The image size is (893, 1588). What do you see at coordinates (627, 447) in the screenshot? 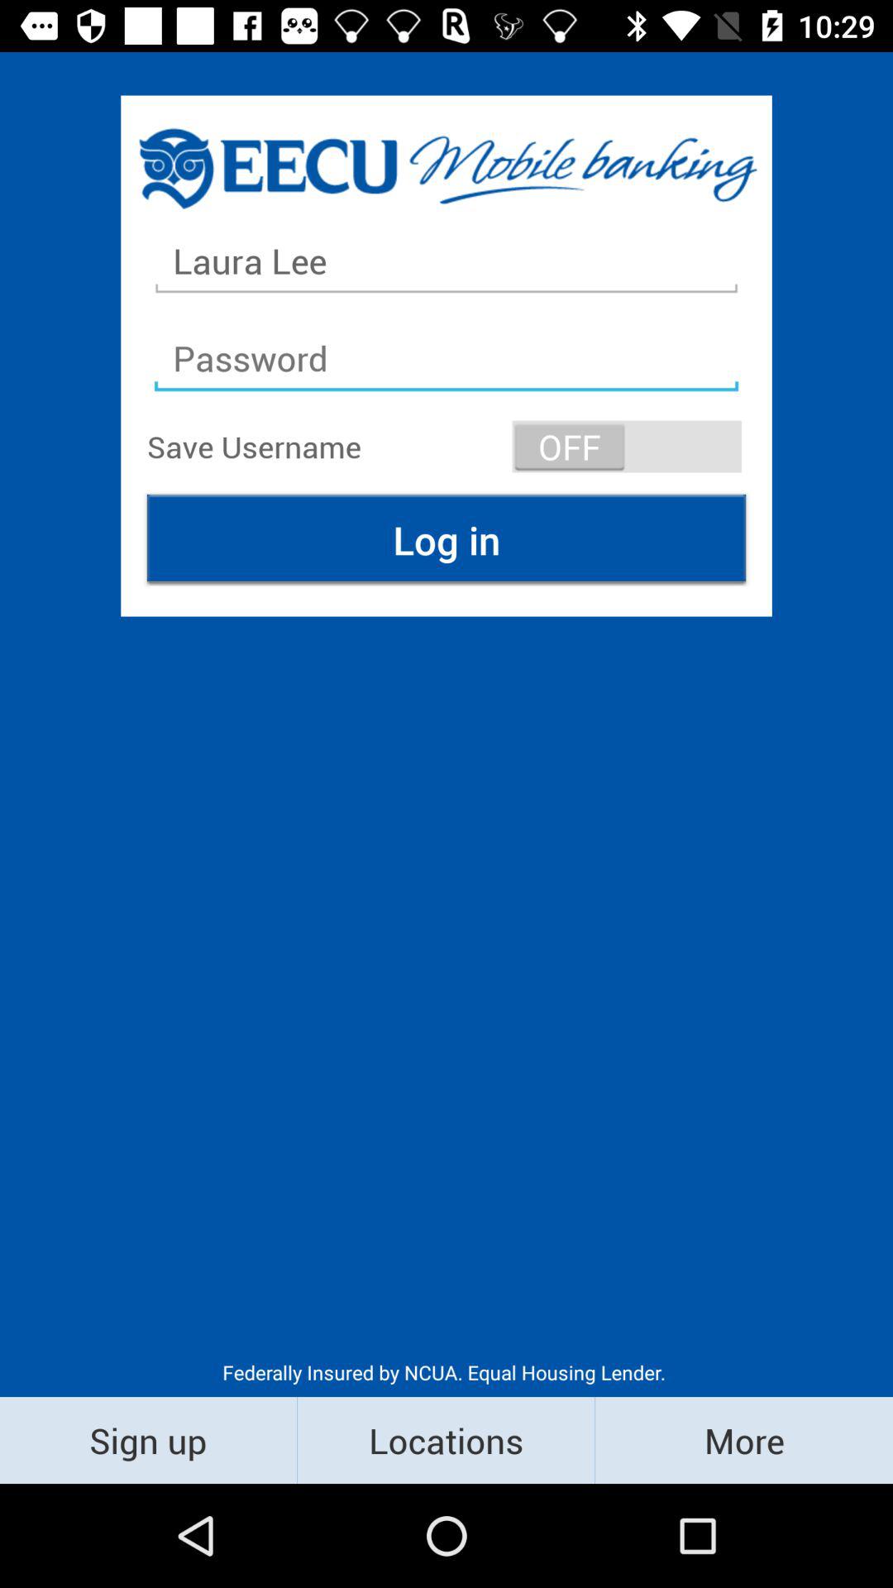
I see `launch the icon next to the save username icon` at bounding box center [627, 447].